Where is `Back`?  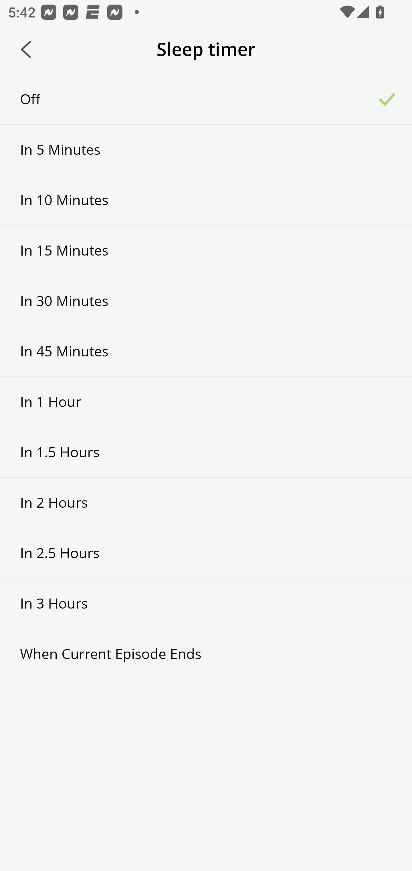
Back is located at coordinates (26, 49).